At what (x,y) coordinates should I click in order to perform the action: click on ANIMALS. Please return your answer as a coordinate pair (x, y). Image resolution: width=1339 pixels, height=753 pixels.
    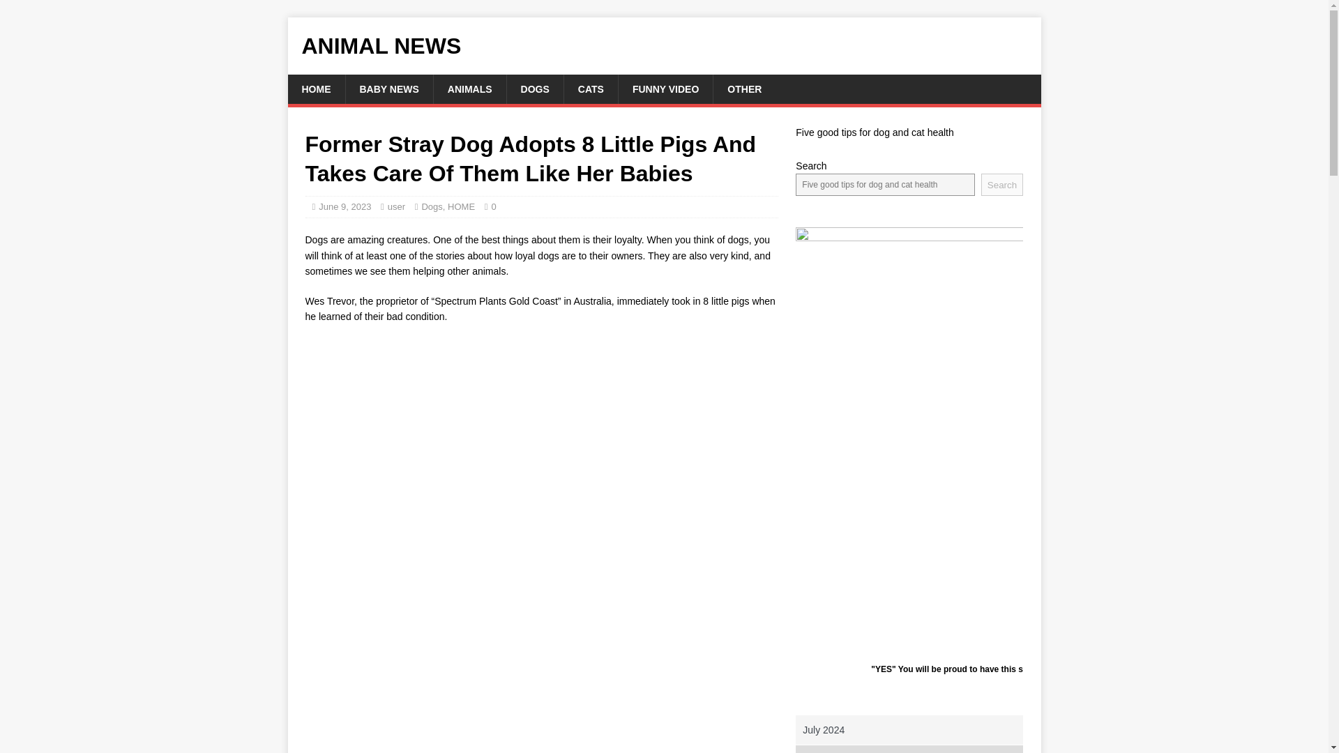
    Looking at the image, I should click on (469, 89).